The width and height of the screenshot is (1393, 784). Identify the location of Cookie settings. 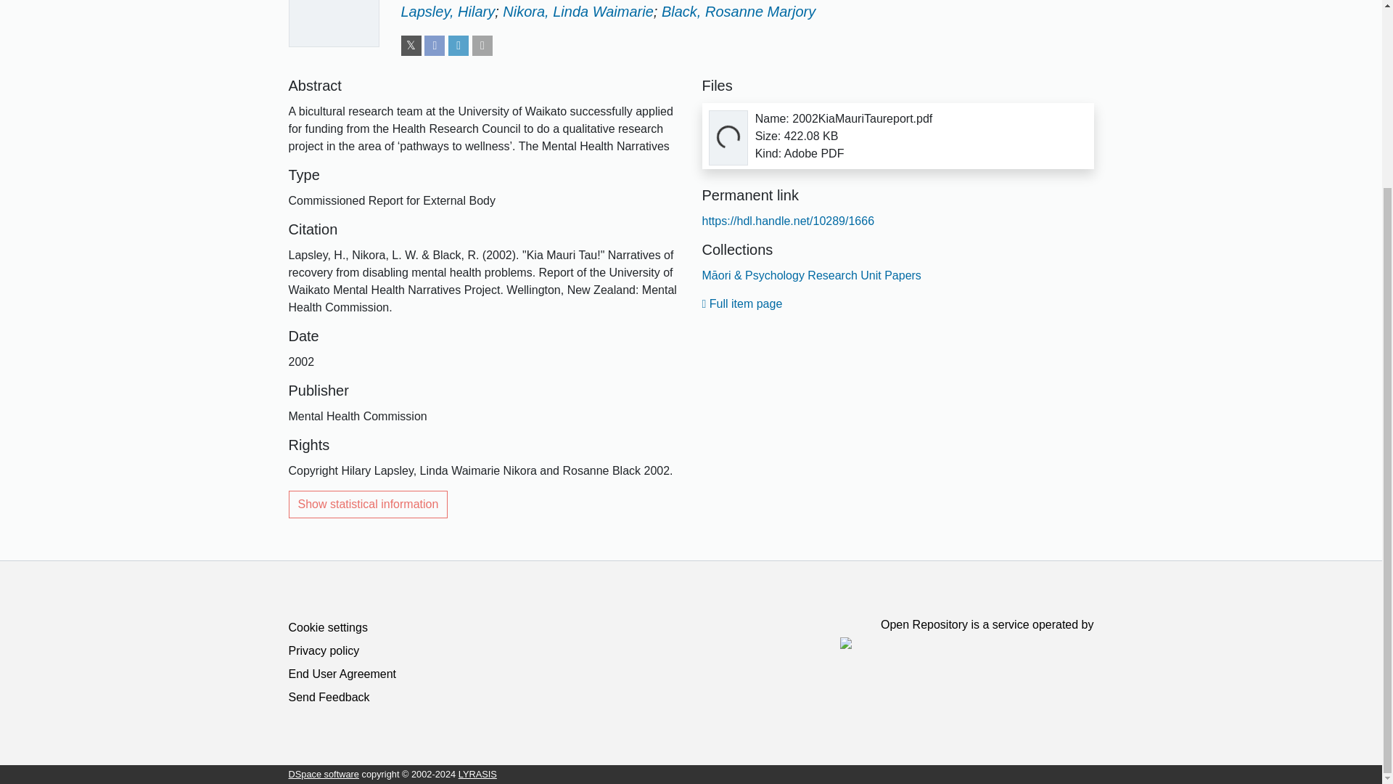
(328, 627).